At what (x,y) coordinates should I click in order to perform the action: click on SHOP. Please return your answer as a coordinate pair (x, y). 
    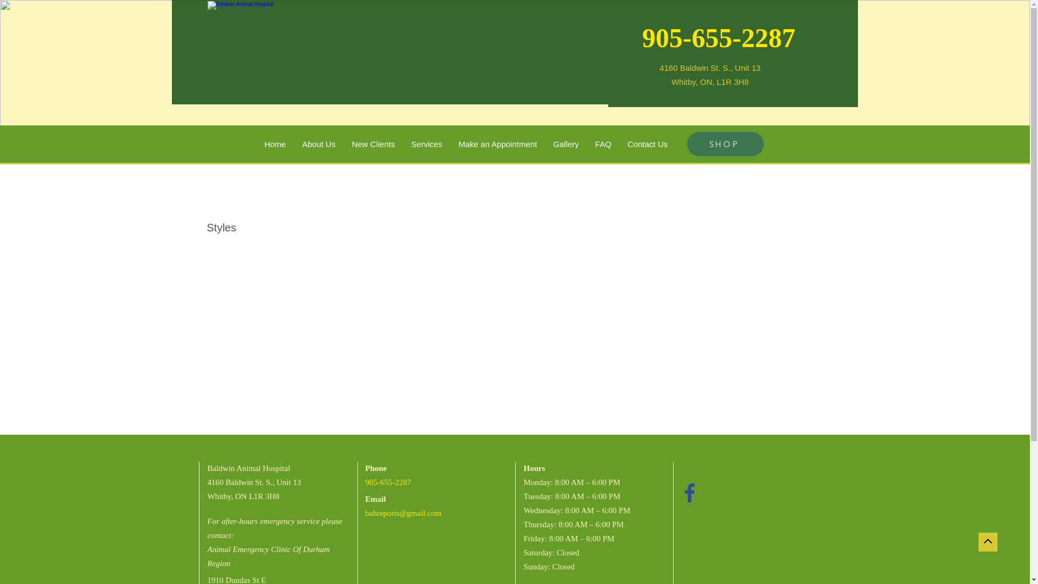
    Looking at the image, I should click on (725, 144).